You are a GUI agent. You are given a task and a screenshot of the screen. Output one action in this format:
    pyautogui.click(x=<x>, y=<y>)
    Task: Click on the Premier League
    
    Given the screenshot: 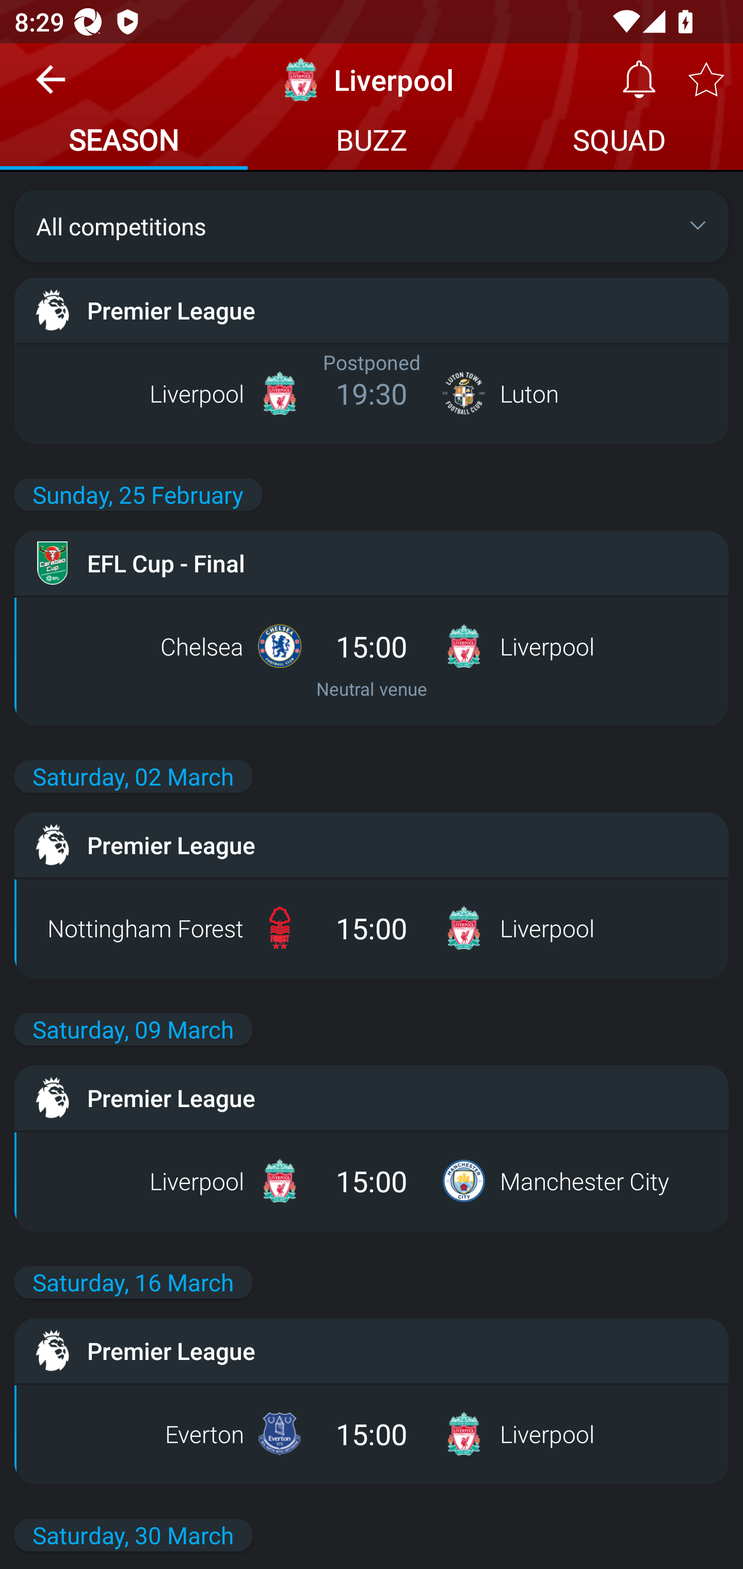 What is the action you would take?
    pyautogui.click(x=372, y=310)
    